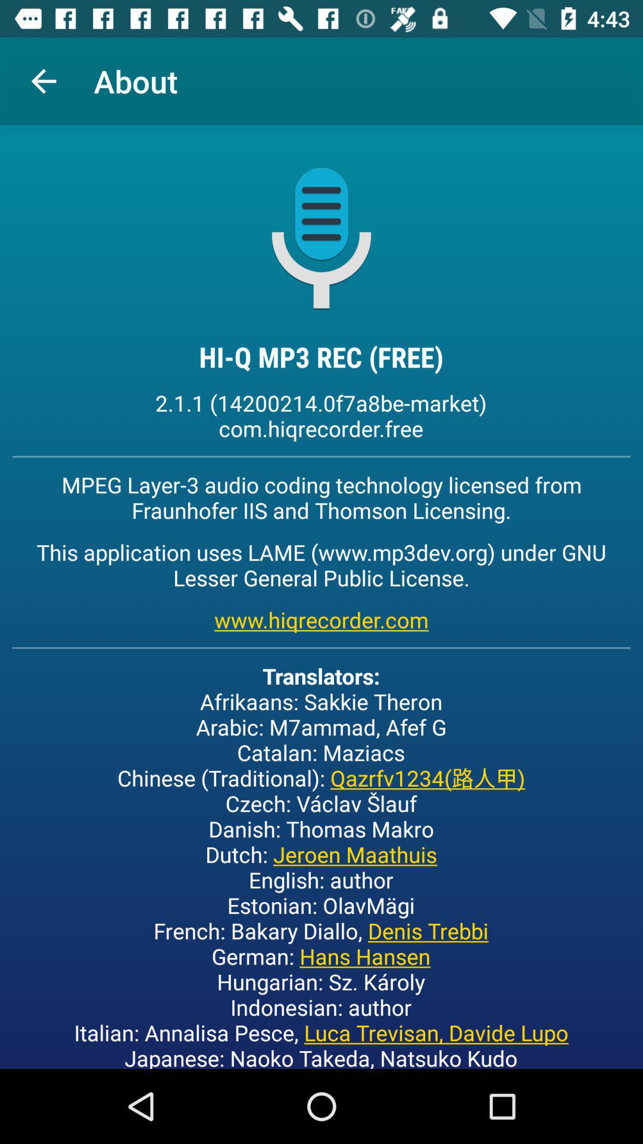 Image resolution: width=643 pixels, height=1144 pixels. What do you see at coordinates (321, 865) in the screenshot?
I see `below the yellow link select everything` at bounding box center [321, 865].